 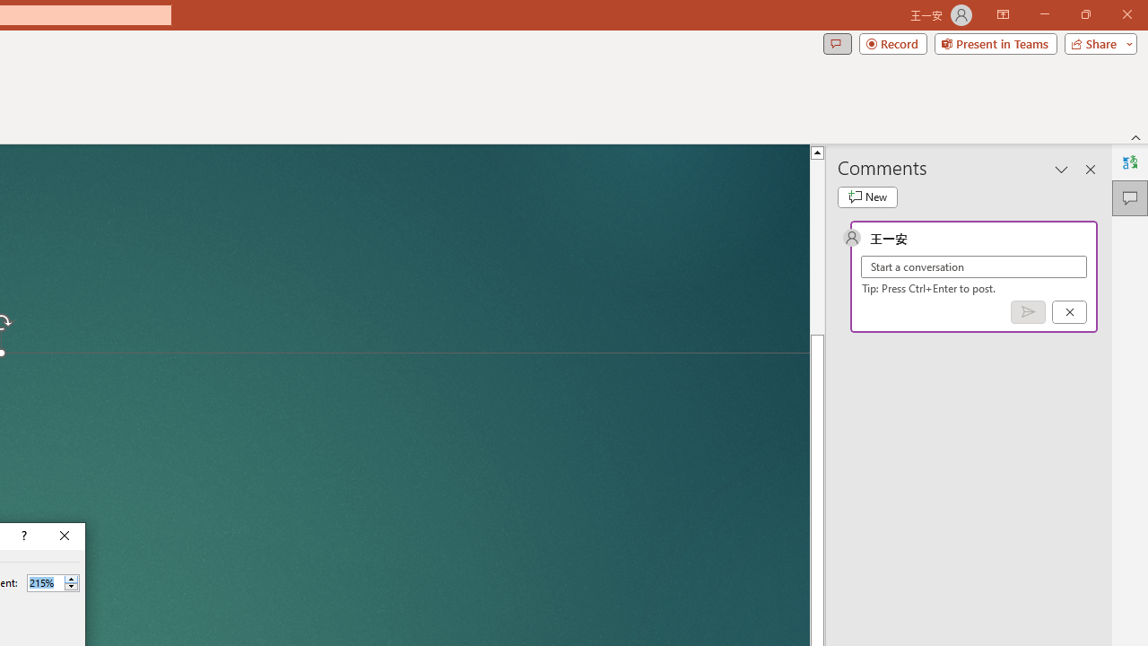 I want to click on Percent, so click(x=53, y=583).